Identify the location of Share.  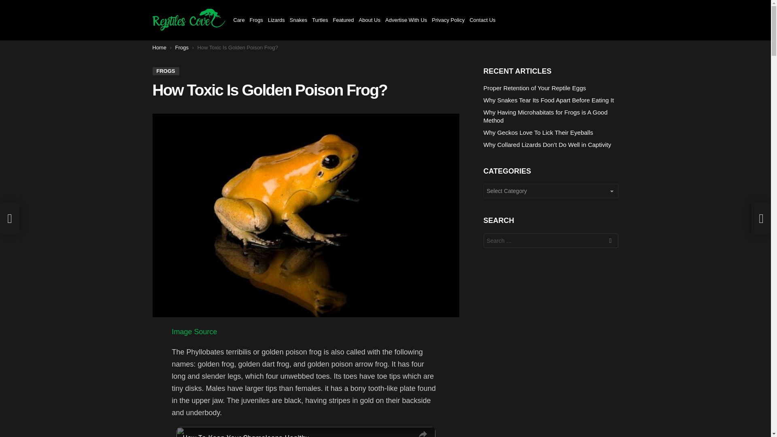
(422, 432).